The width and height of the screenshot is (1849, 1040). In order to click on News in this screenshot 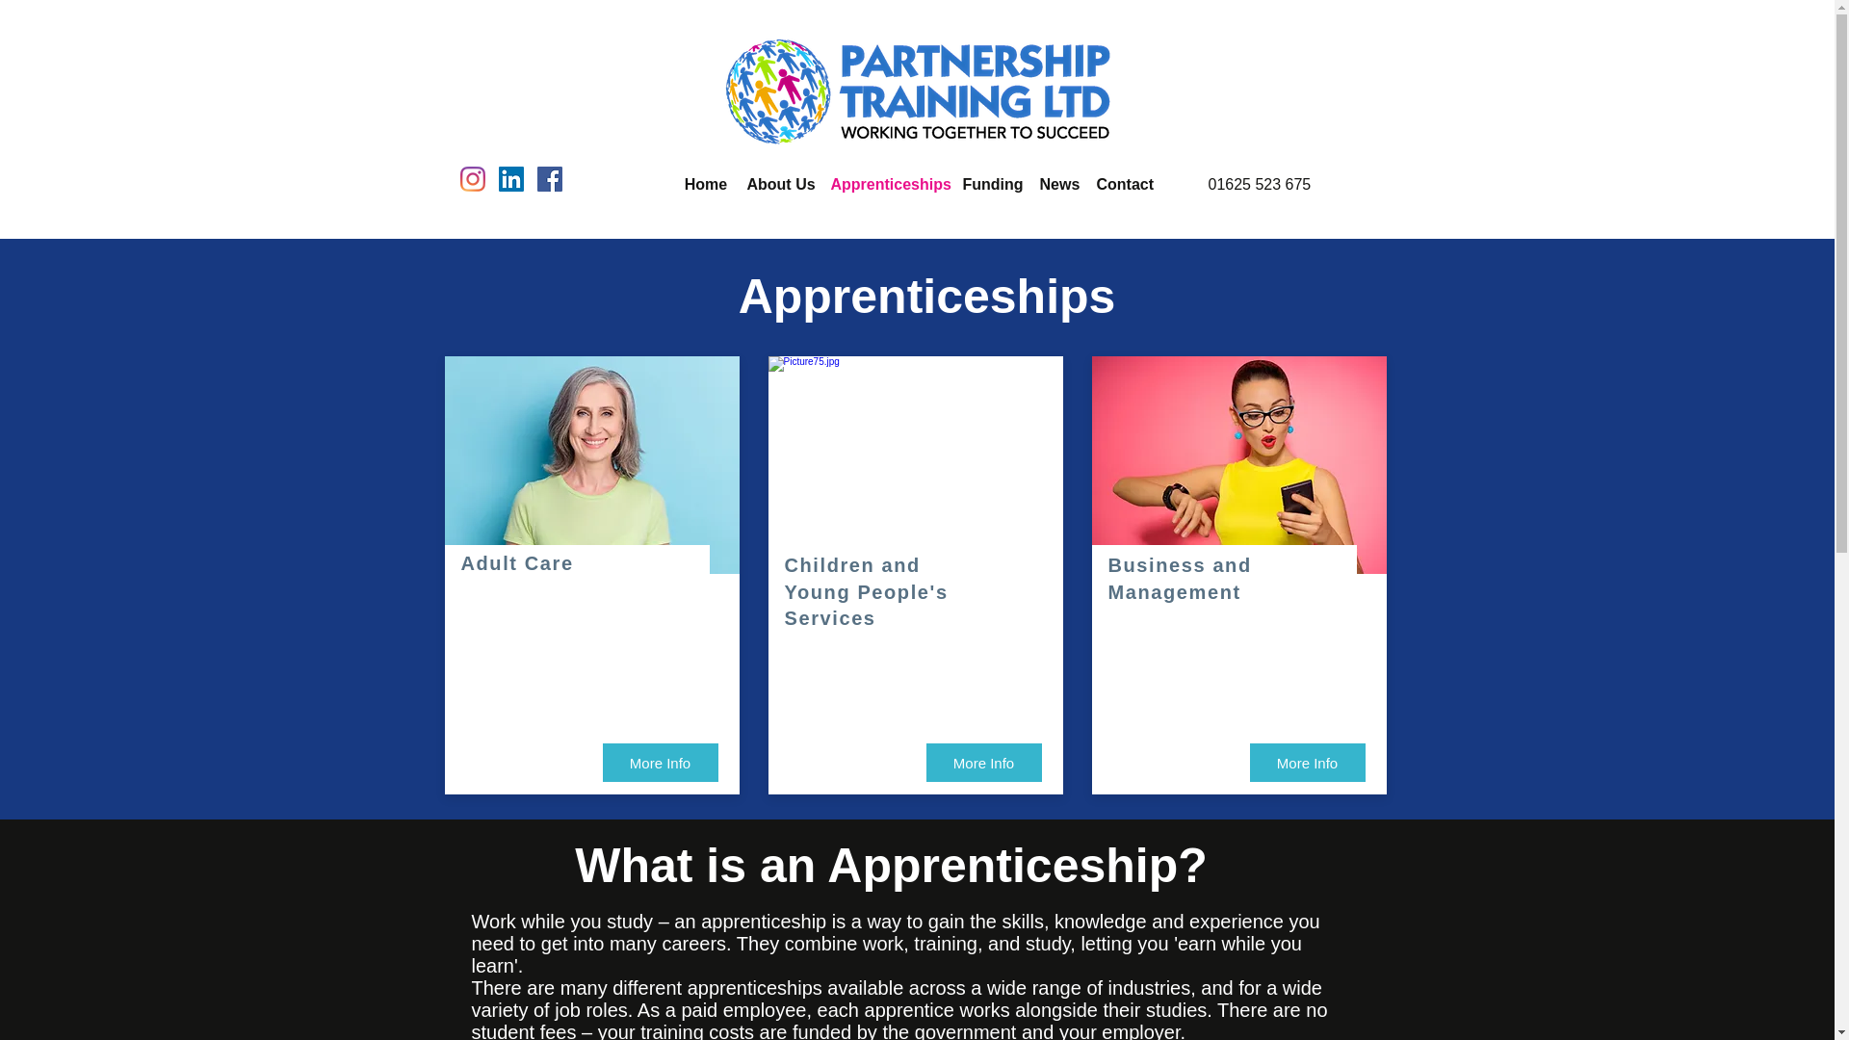, I will do `click(1057, 185)`.